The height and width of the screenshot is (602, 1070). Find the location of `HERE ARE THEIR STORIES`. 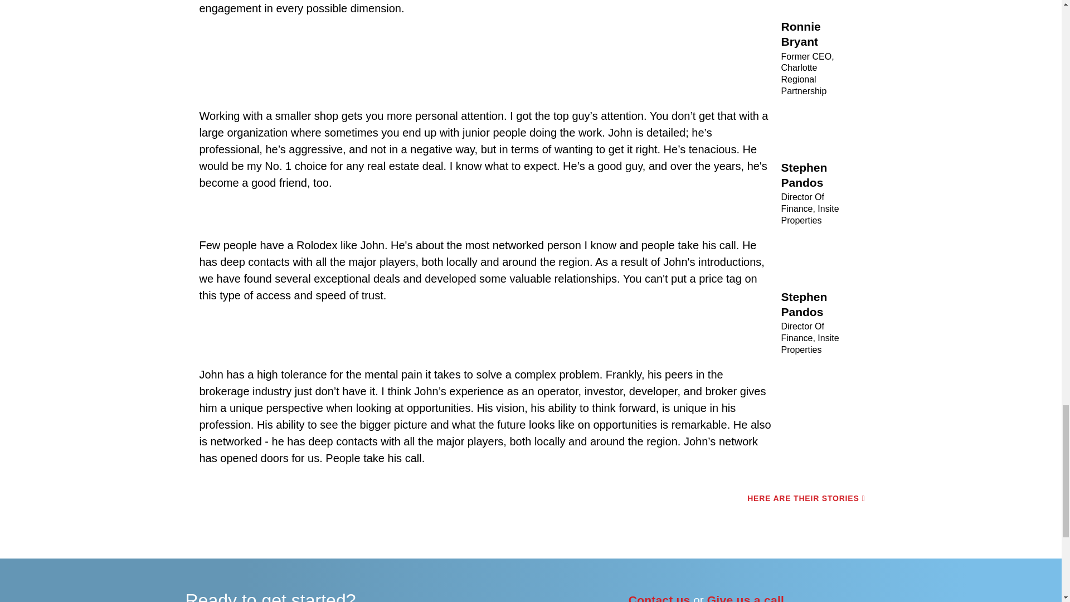

HERE ARE THEIR STORIES is located at coordinates (806, 498).